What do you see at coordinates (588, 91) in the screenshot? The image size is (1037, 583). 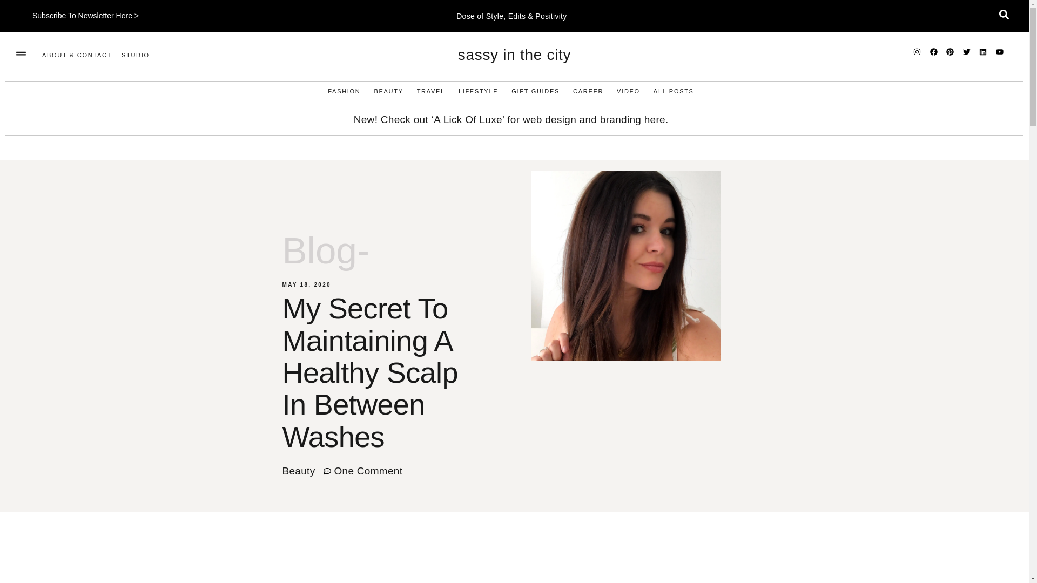 I see `CAREER` at bounding box center [588, 91].